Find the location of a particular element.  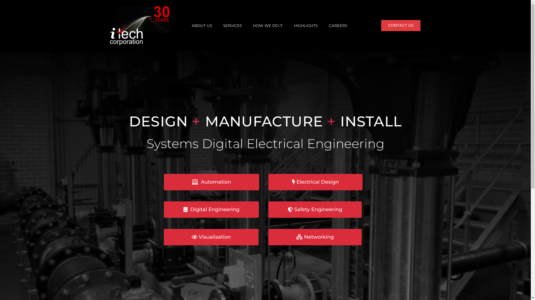

ABOUT US is located at coordinates (202, 26).